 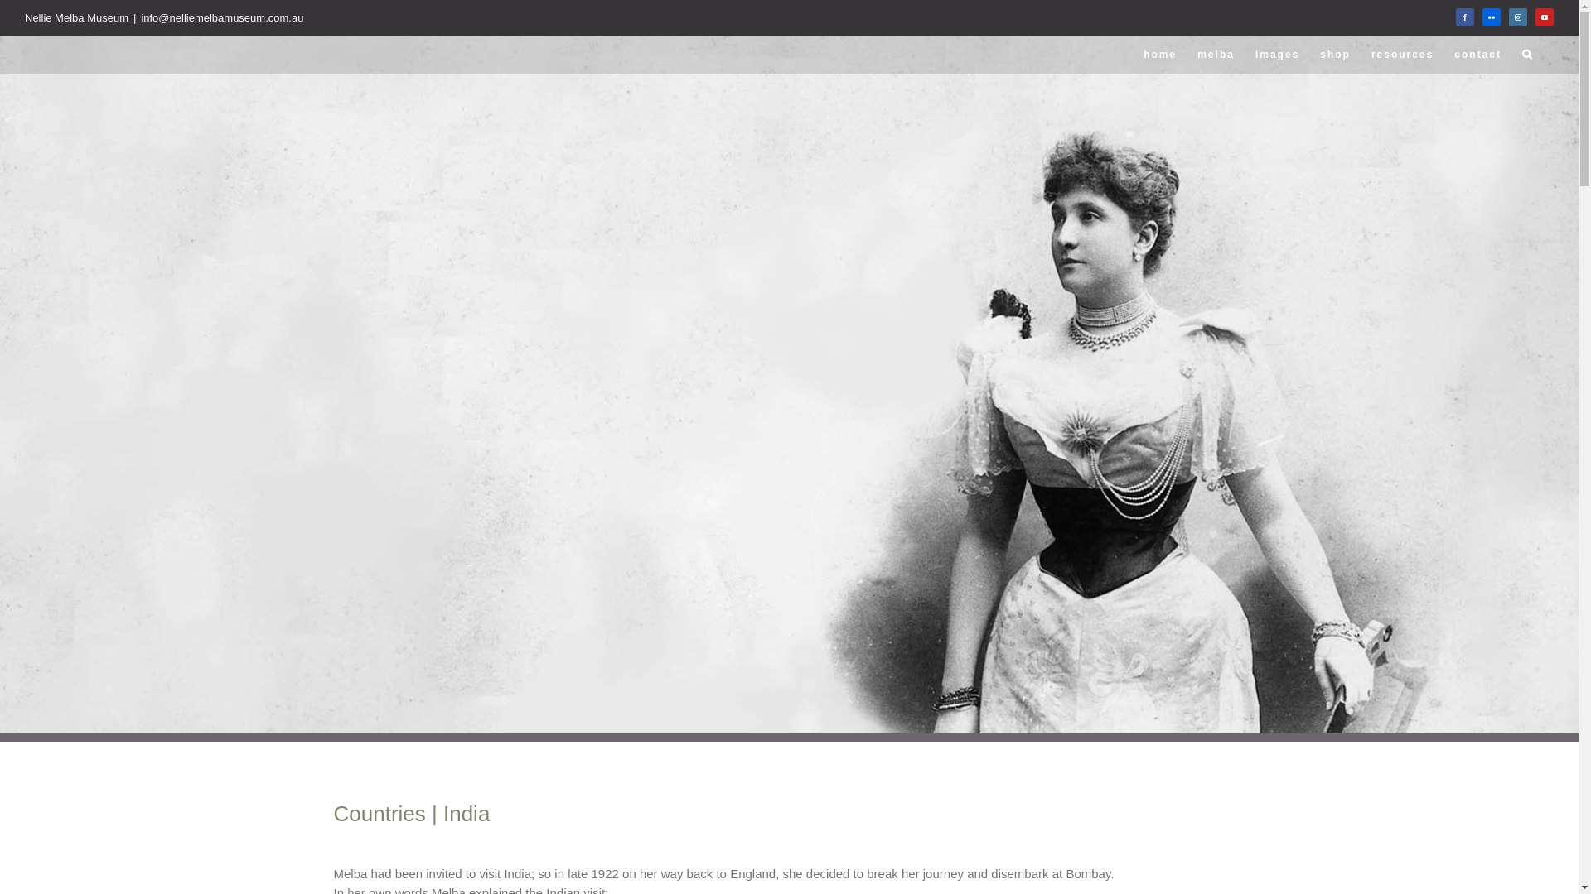 I want to click on resources, so click(x=1402, y=55).